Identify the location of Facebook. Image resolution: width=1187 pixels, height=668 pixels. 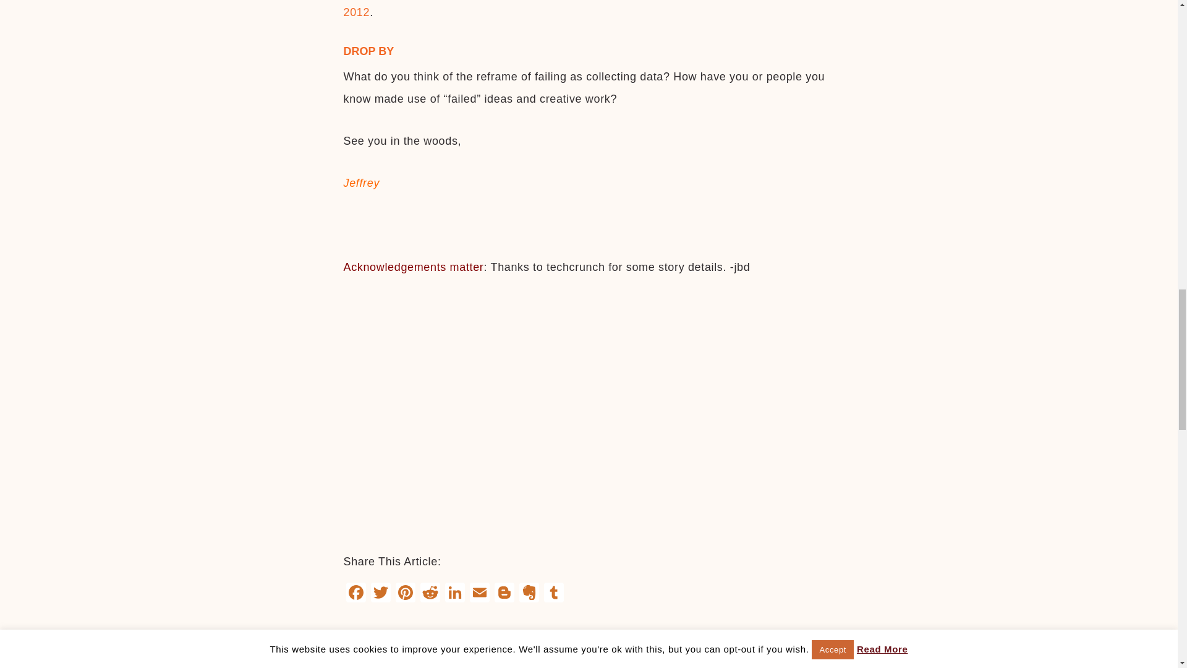
(356, 594).